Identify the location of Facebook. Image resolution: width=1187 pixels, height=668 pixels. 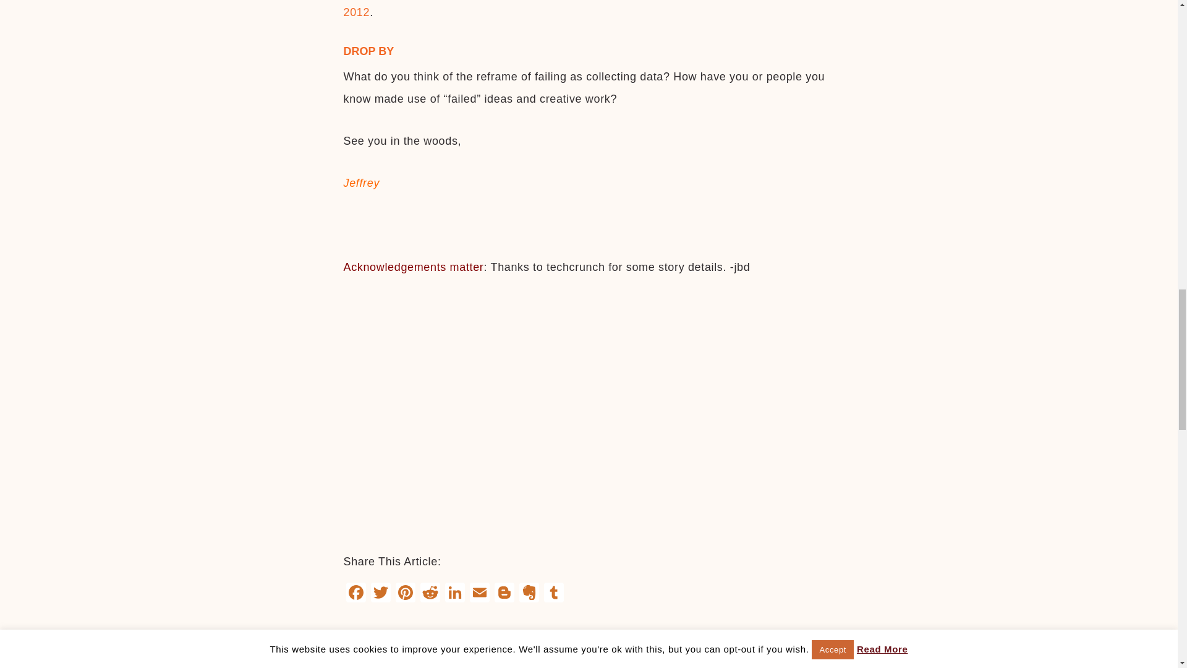
(356, 594).